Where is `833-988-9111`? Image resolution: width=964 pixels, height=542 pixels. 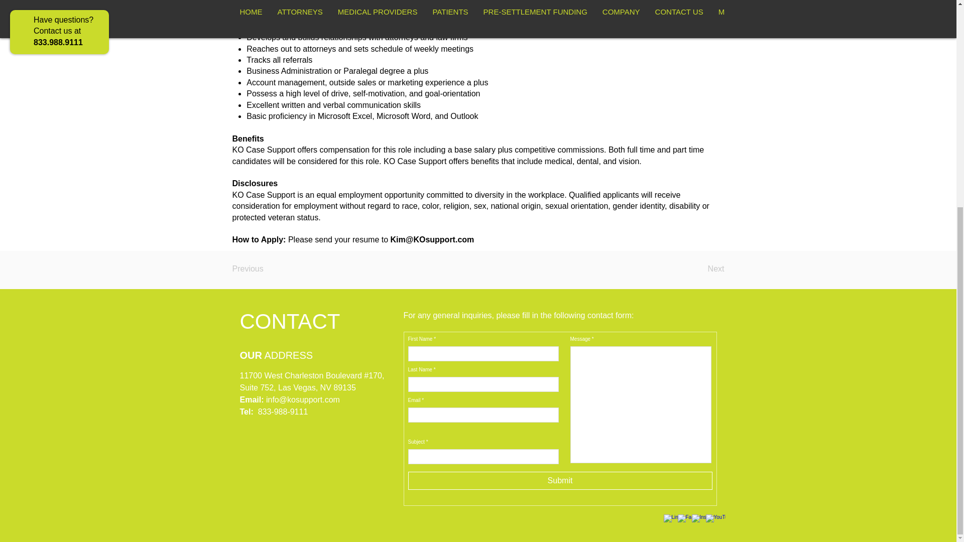
833-988-9111 is located at coordinates (283, 412).